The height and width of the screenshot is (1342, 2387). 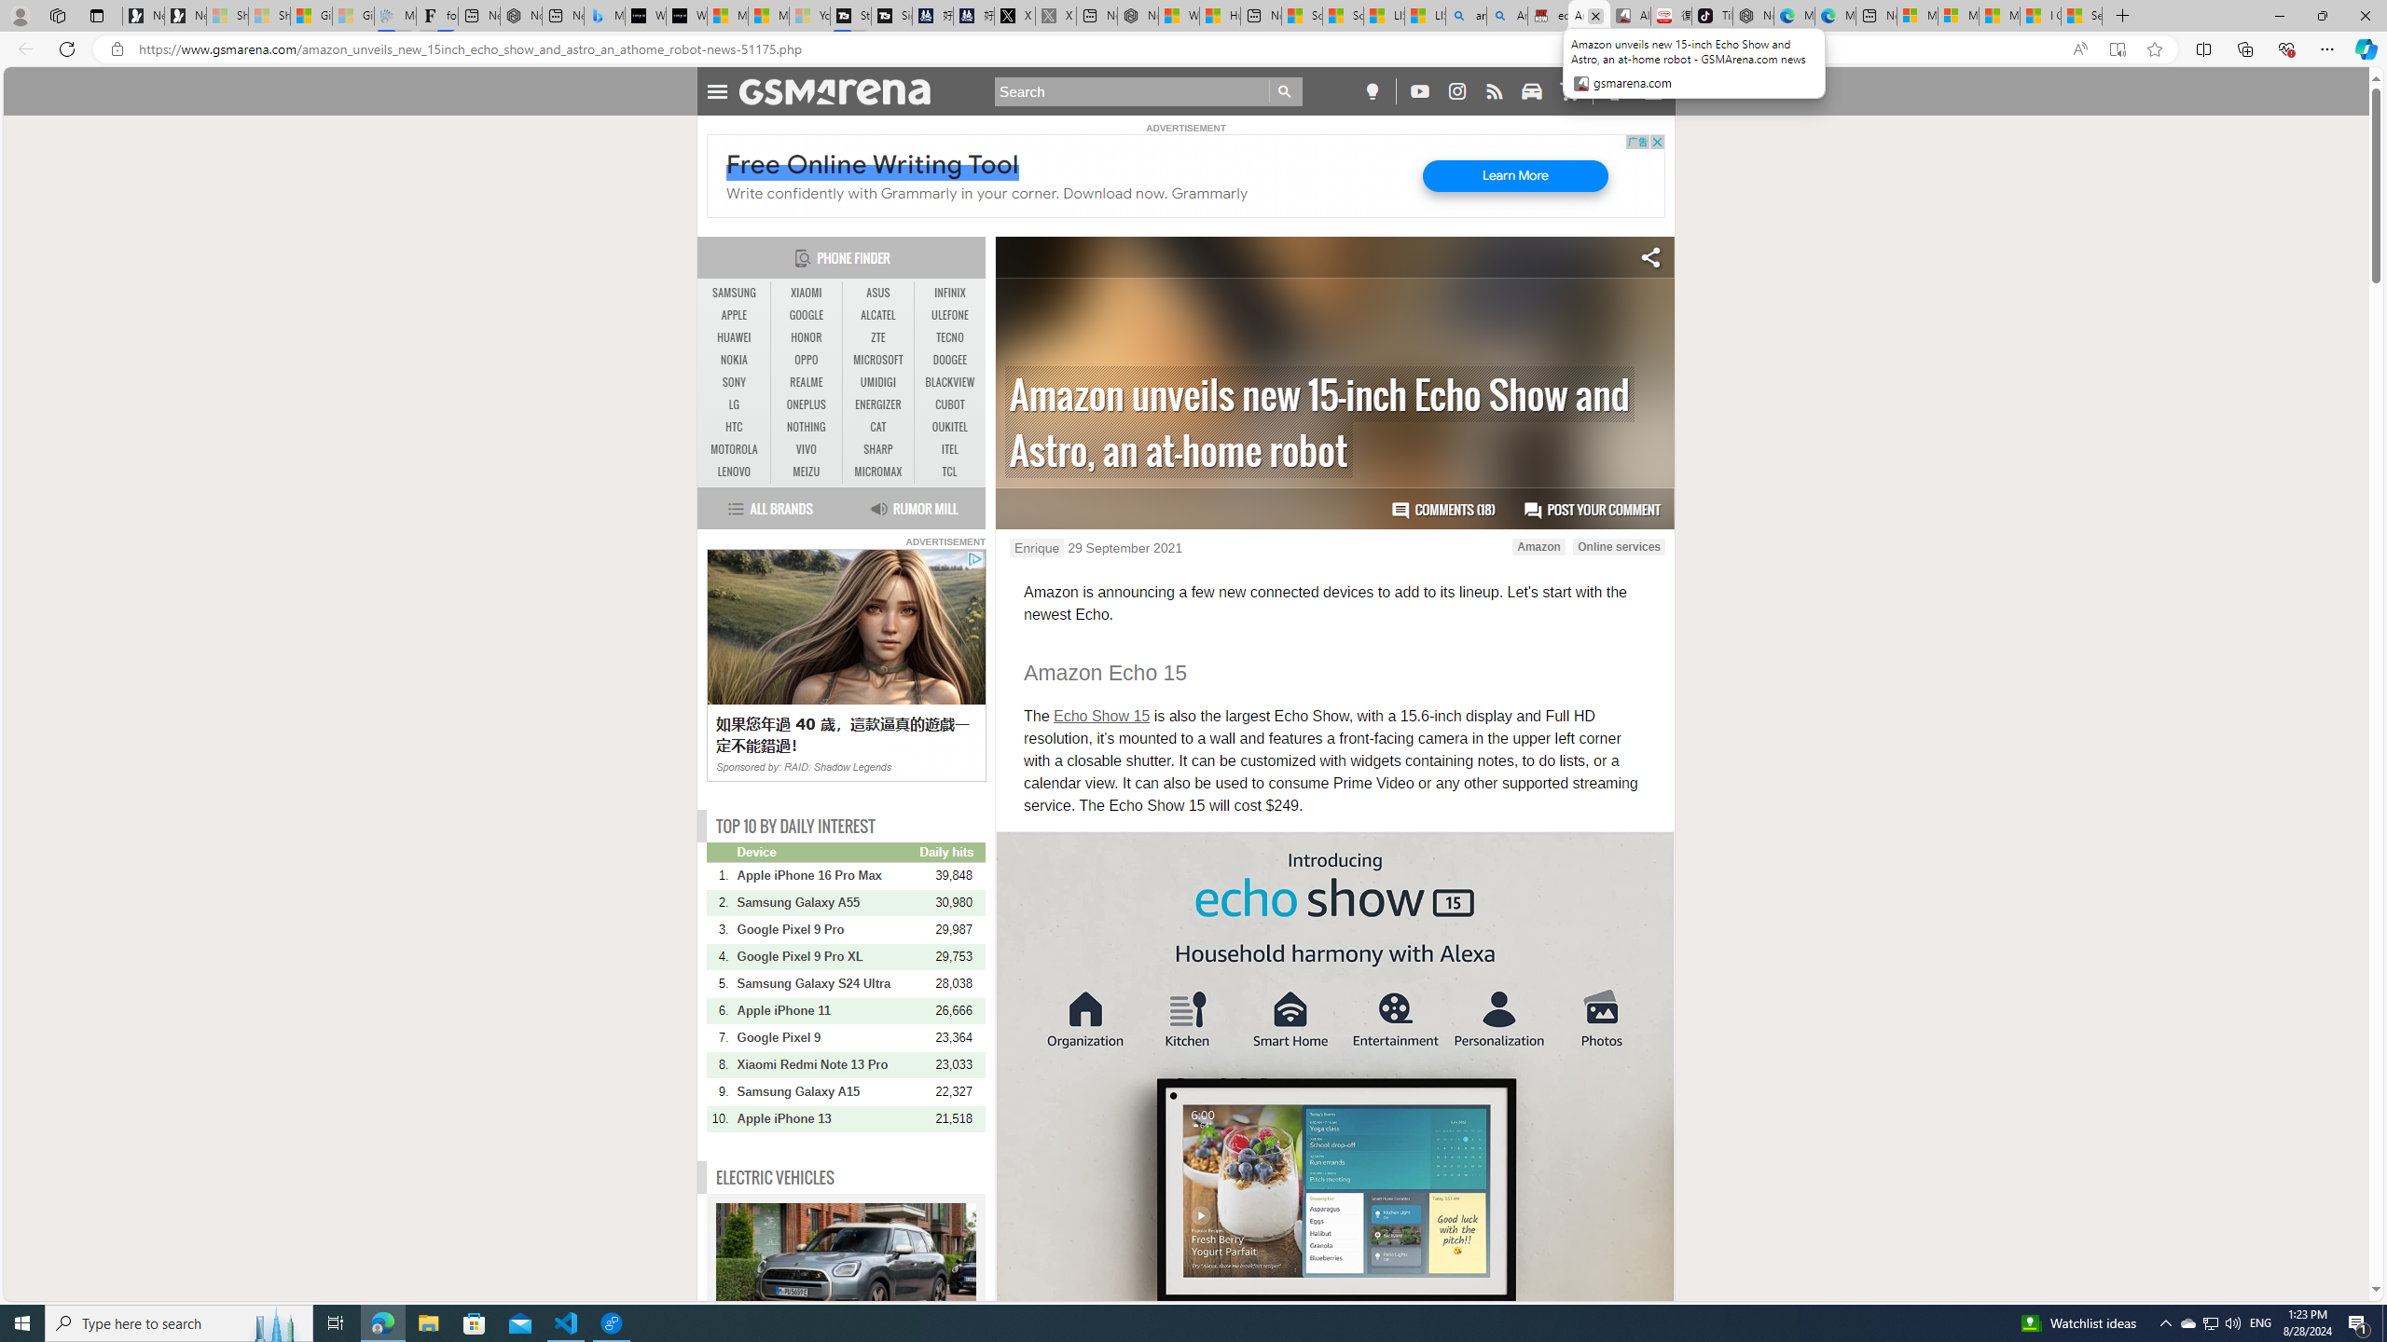 What do you see at coordinates (873, 164) in the screenshot?
I see `Free Online Writing Tool` at bounding box center [873, 164].